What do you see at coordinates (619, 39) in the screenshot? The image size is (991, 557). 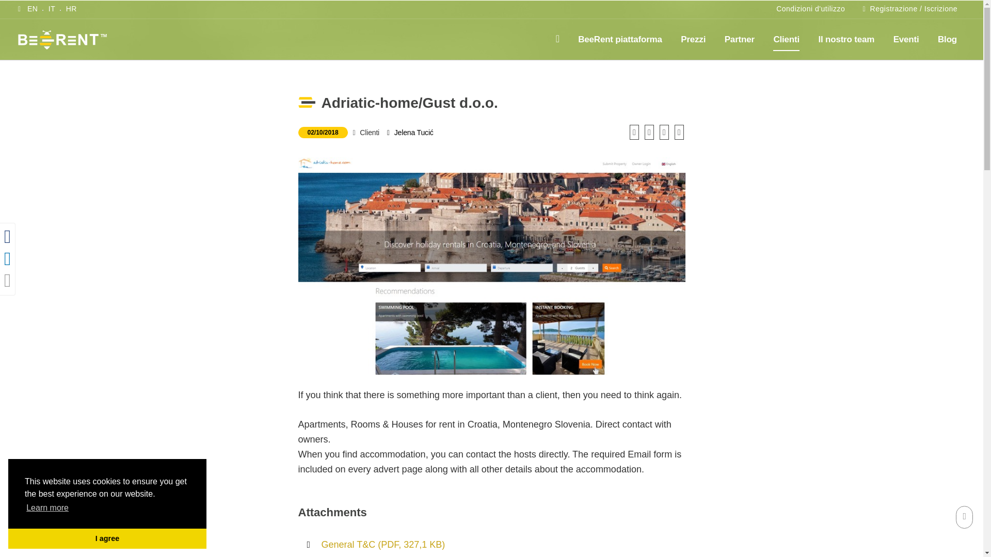 I see `BeeRent piattaforma` at bounding box center [619, 39].